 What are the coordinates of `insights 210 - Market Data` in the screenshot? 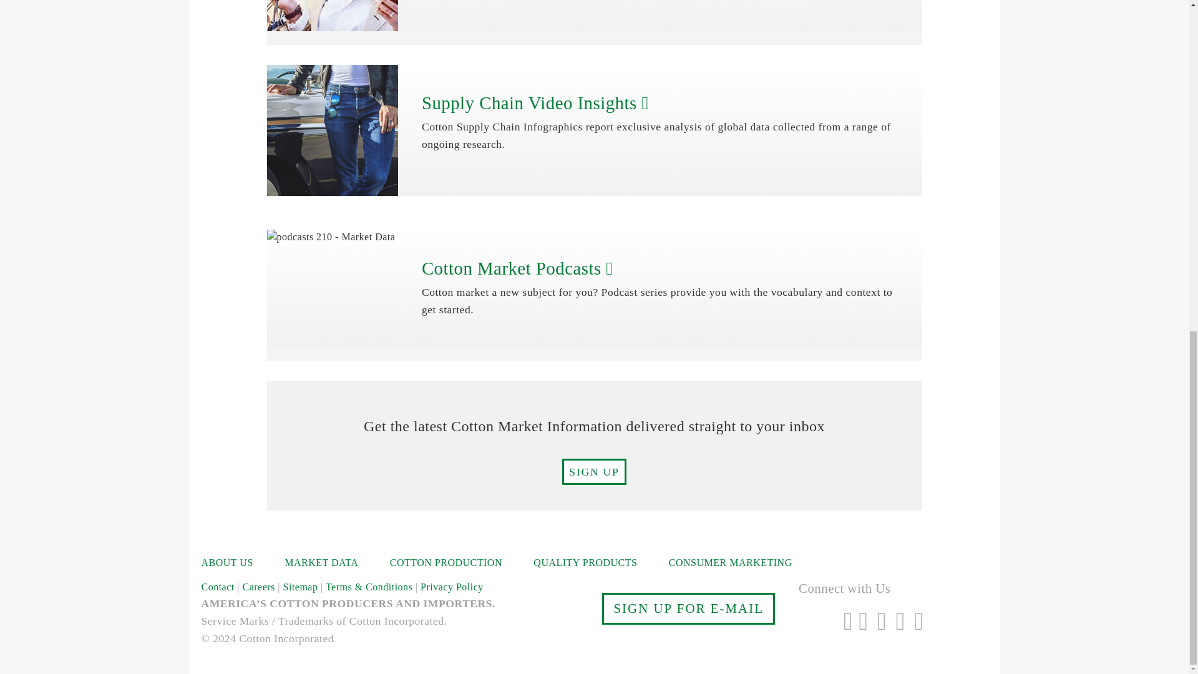 It's located at (332, 15).